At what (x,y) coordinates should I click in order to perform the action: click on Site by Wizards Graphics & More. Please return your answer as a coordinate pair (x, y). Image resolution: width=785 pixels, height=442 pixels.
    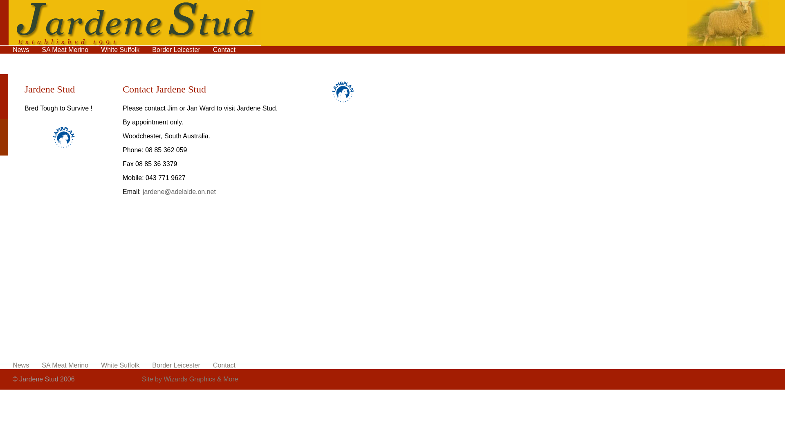
    Looking at the image, I should click on (190, 379).